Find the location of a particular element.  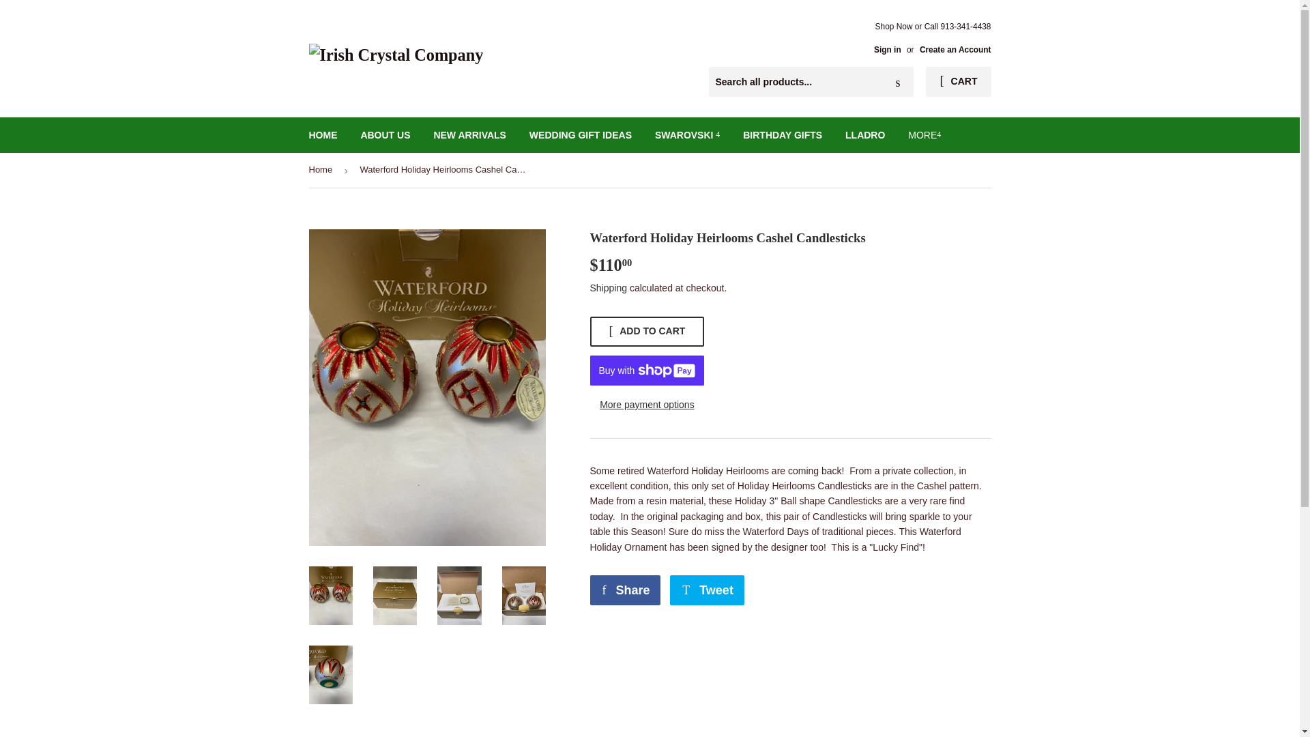

Create an Account is located at coordinates (955, 49).